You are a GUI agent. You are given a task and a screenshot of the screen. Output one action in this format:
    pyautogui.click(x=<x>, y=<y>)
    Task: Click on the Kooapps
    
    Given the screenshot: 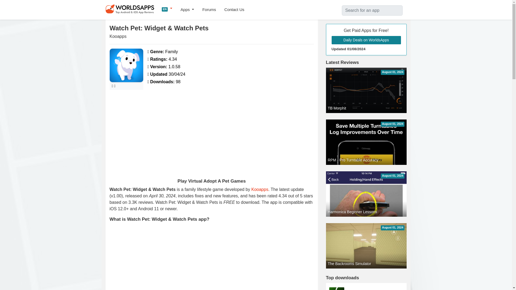 What is the action you would take?
    pyautogui.click(x=260, y=189)
    